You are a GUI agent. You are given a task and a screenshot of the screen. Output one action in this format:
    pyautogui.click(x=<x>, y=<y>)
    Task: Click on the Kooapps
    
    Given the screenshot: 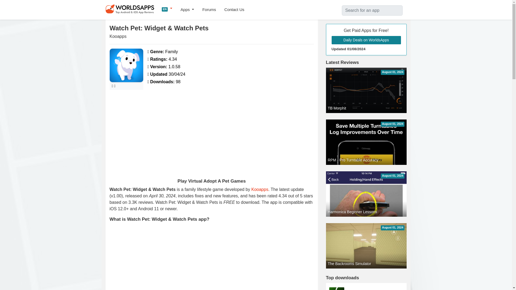 What is the action you would take?
    pyautogui.click(x=260, y=189)
    